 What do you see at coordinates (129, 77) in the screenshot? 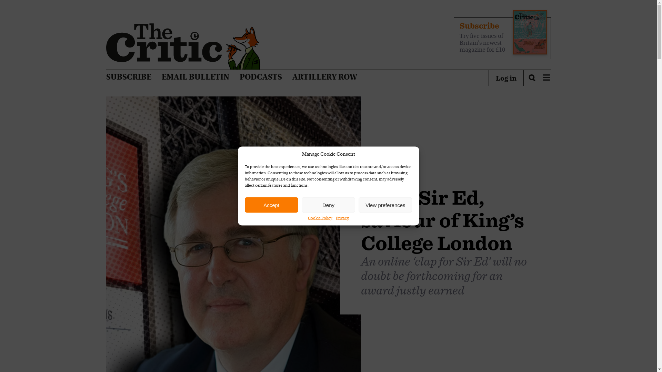
I see `SUBSCRIBE` at bounding box center [129, 77].